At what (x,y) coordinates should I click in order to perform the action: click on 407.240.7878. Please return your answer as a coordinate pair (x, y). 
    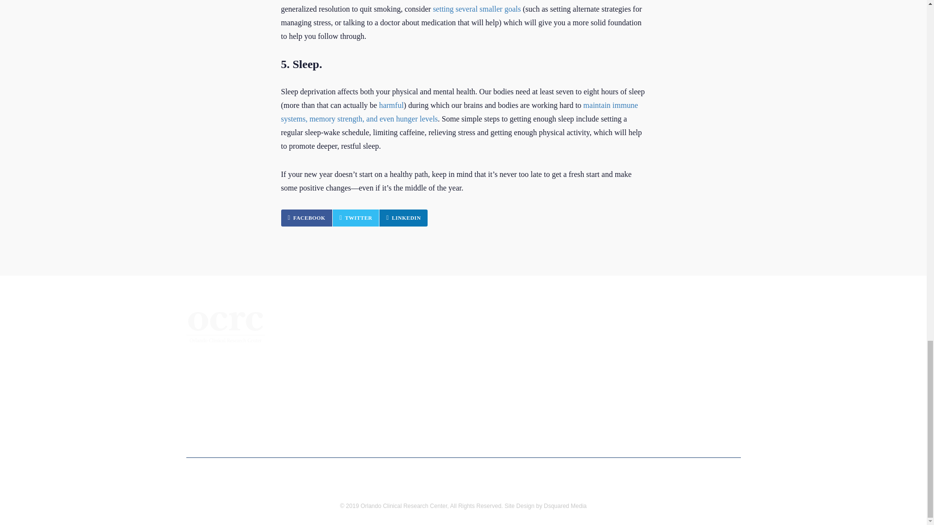
    Looking at the image, I should click on (228, 362).